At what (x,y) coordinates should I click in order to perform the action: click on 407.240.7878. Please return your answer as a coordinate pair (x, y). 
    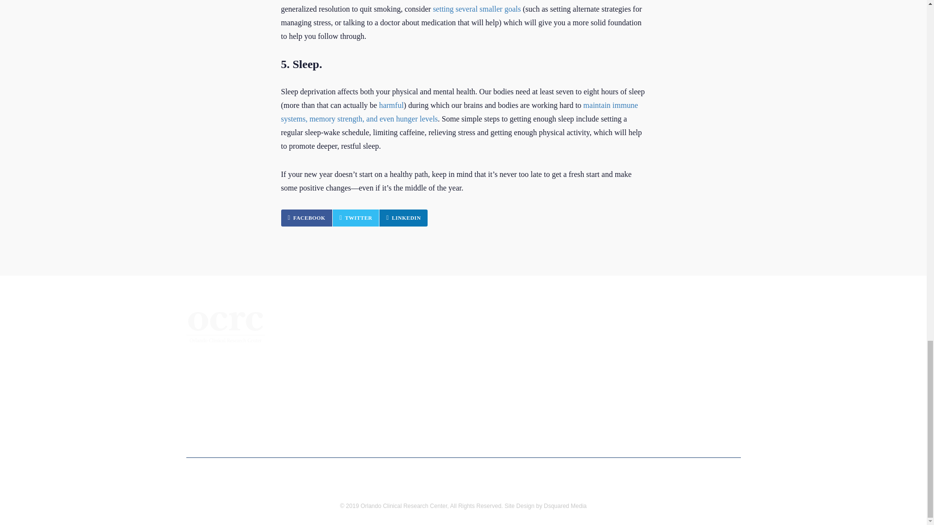
    Looking at the image, I should click on (228, 362).